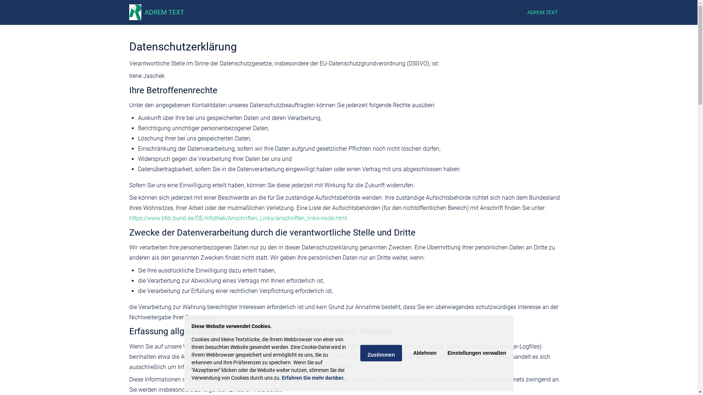 The image size is (703, 395). Describe the element at coordinates (425, 353) in the screenshot. I see `Ablehnen` at that location.